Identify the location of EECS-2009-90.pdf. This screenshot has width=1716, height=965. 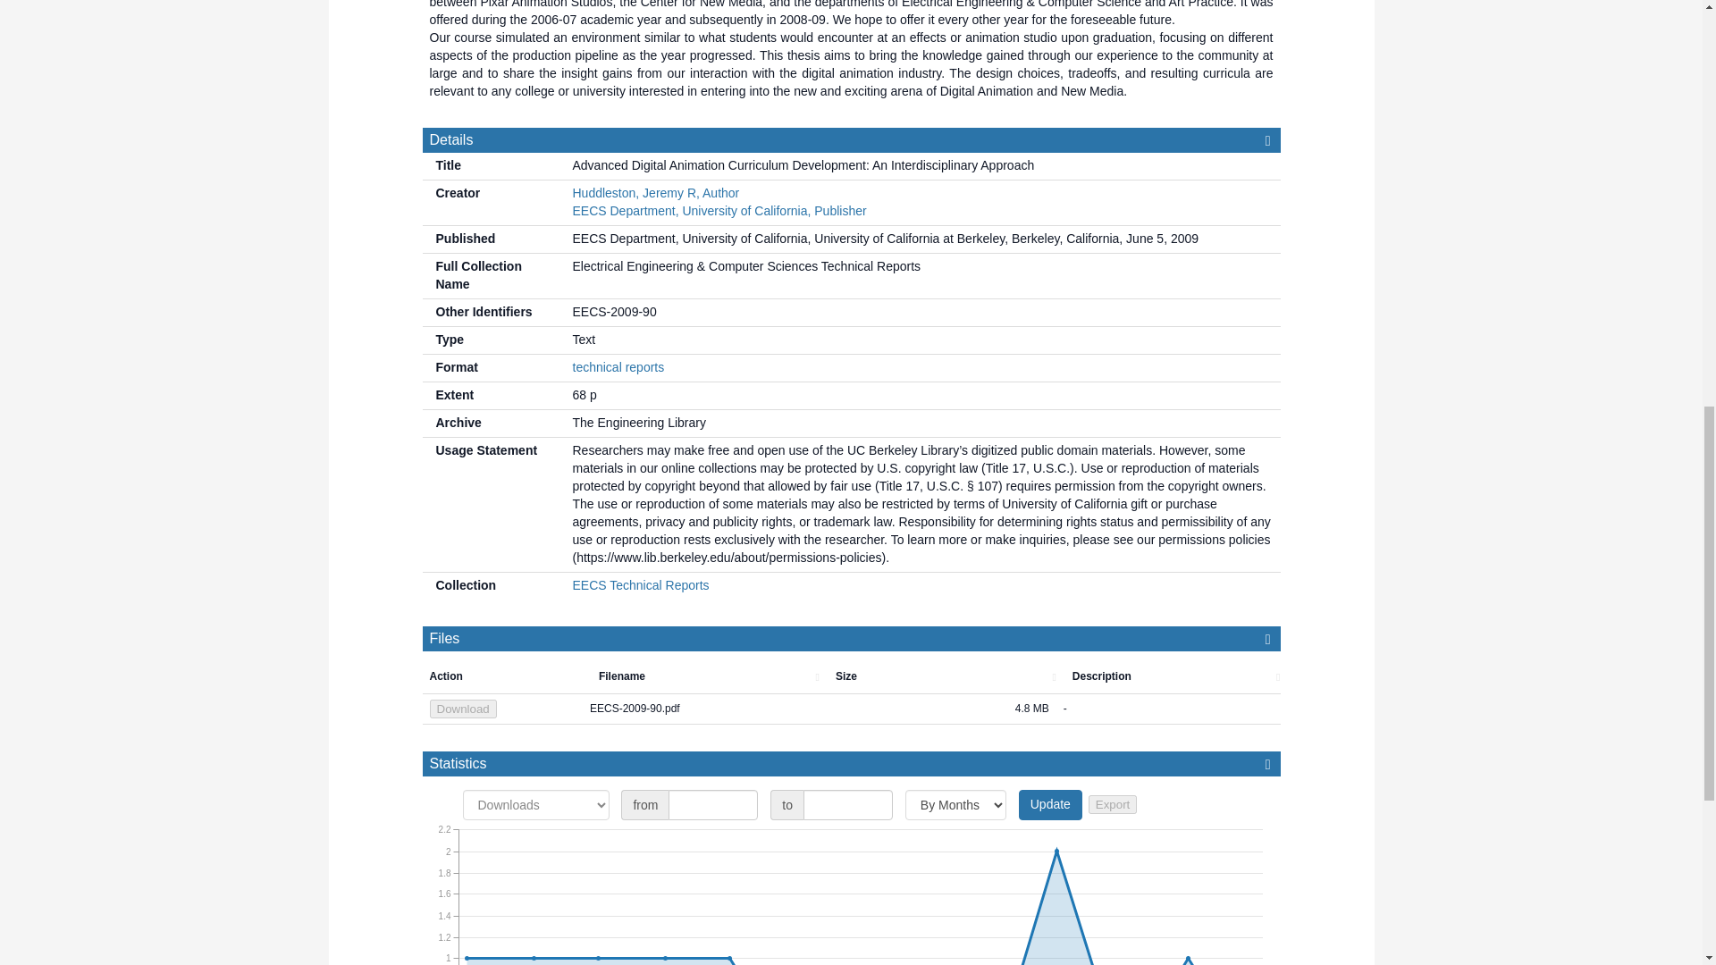
(701, 709).